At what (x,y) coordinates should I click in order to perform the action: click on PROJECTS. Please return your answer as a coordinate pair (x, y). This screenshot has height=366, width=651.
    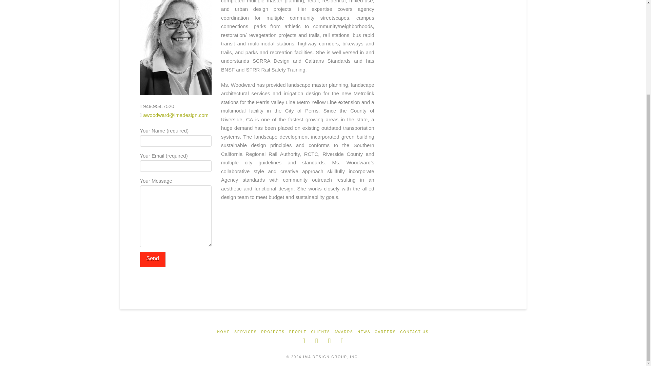
    Looking at the image, I should click on (273, 332).